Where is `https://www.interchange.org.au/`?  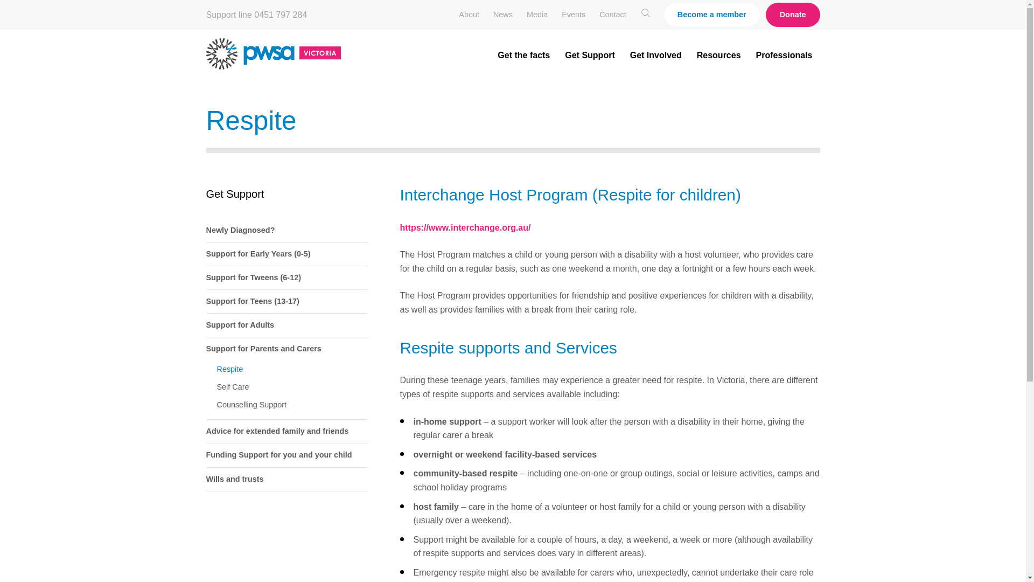
https://www.interchange.org.au/ is located at coordinates (465, 227).